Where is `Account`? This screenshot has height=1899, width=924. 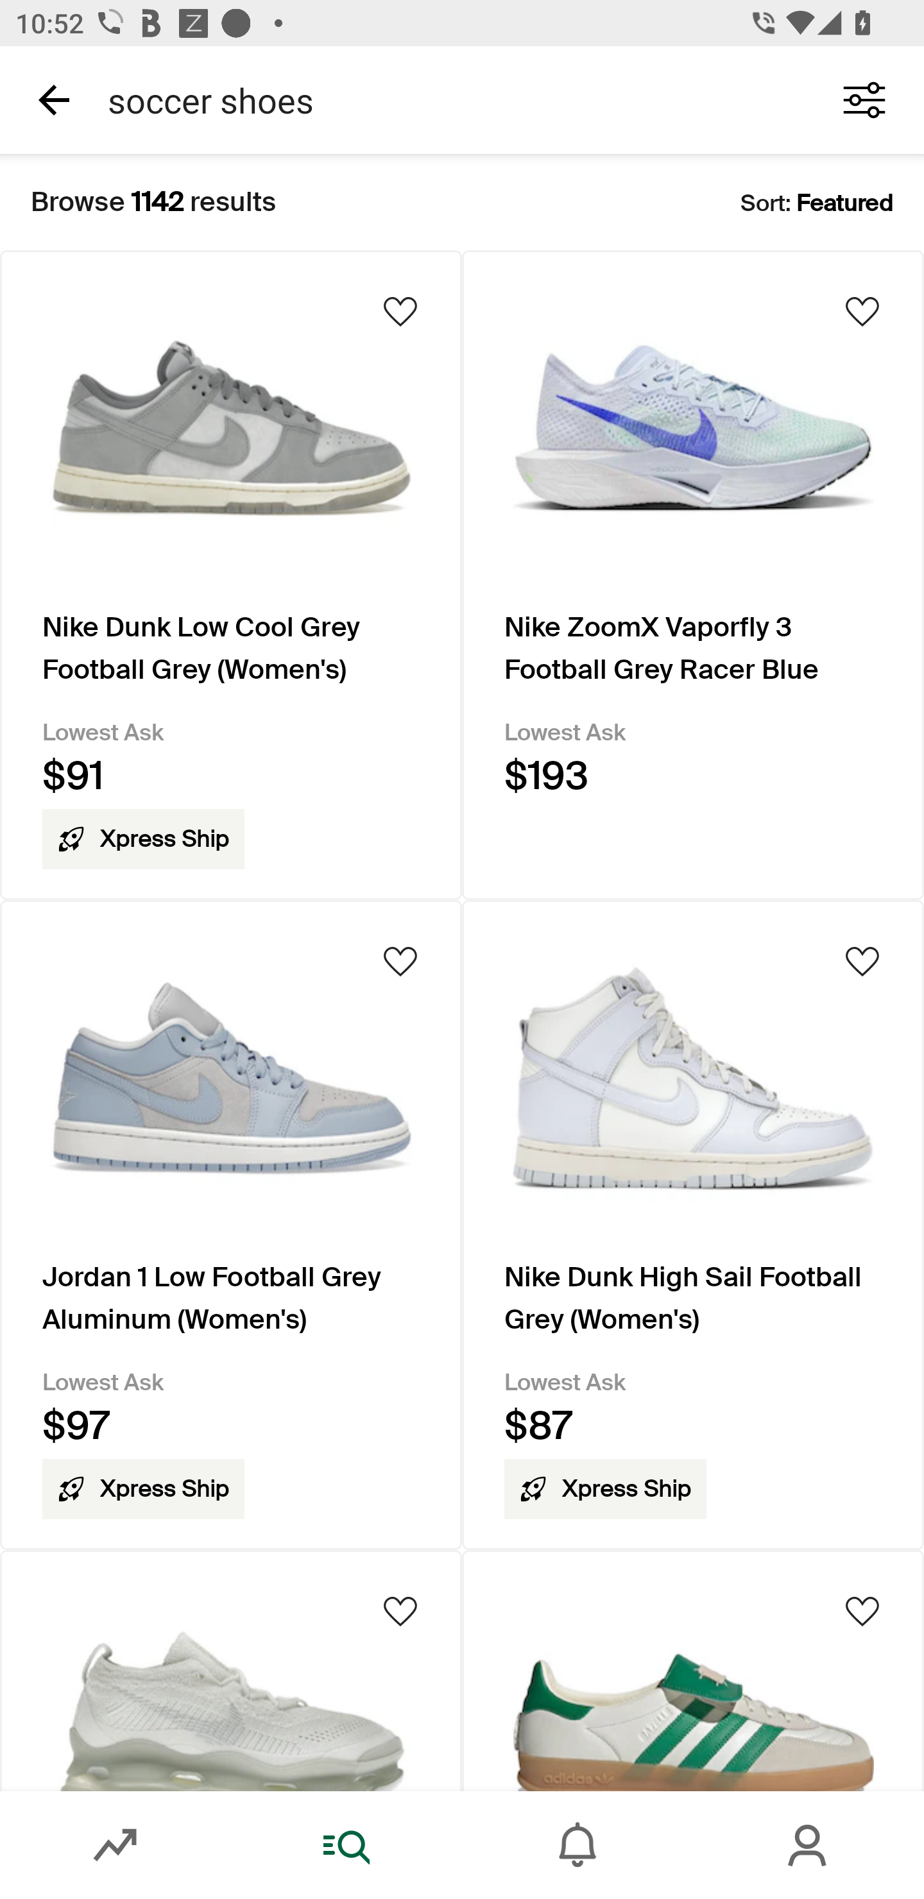
Account is located at coordinates (809, 1845).